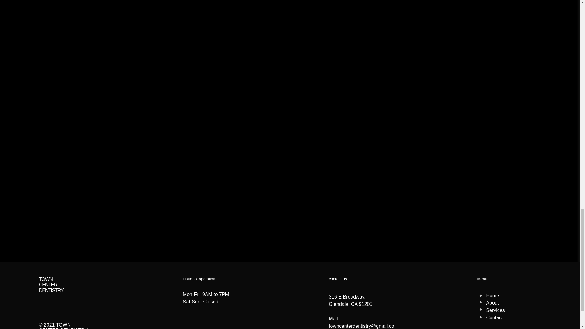 This screenshot has height=329, width=585. I want to click on Contact, so click(494, 317).